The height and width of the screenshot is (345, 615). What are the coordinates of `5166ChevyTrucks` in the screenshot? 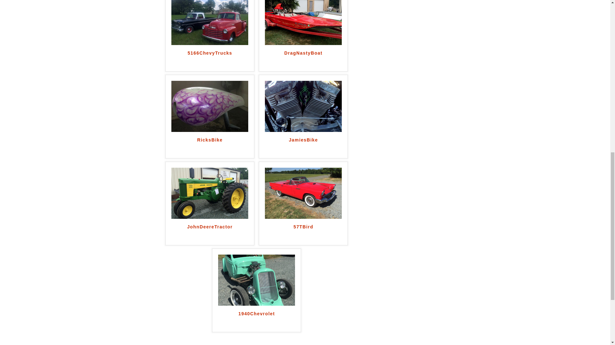 It's located at (210, 19).